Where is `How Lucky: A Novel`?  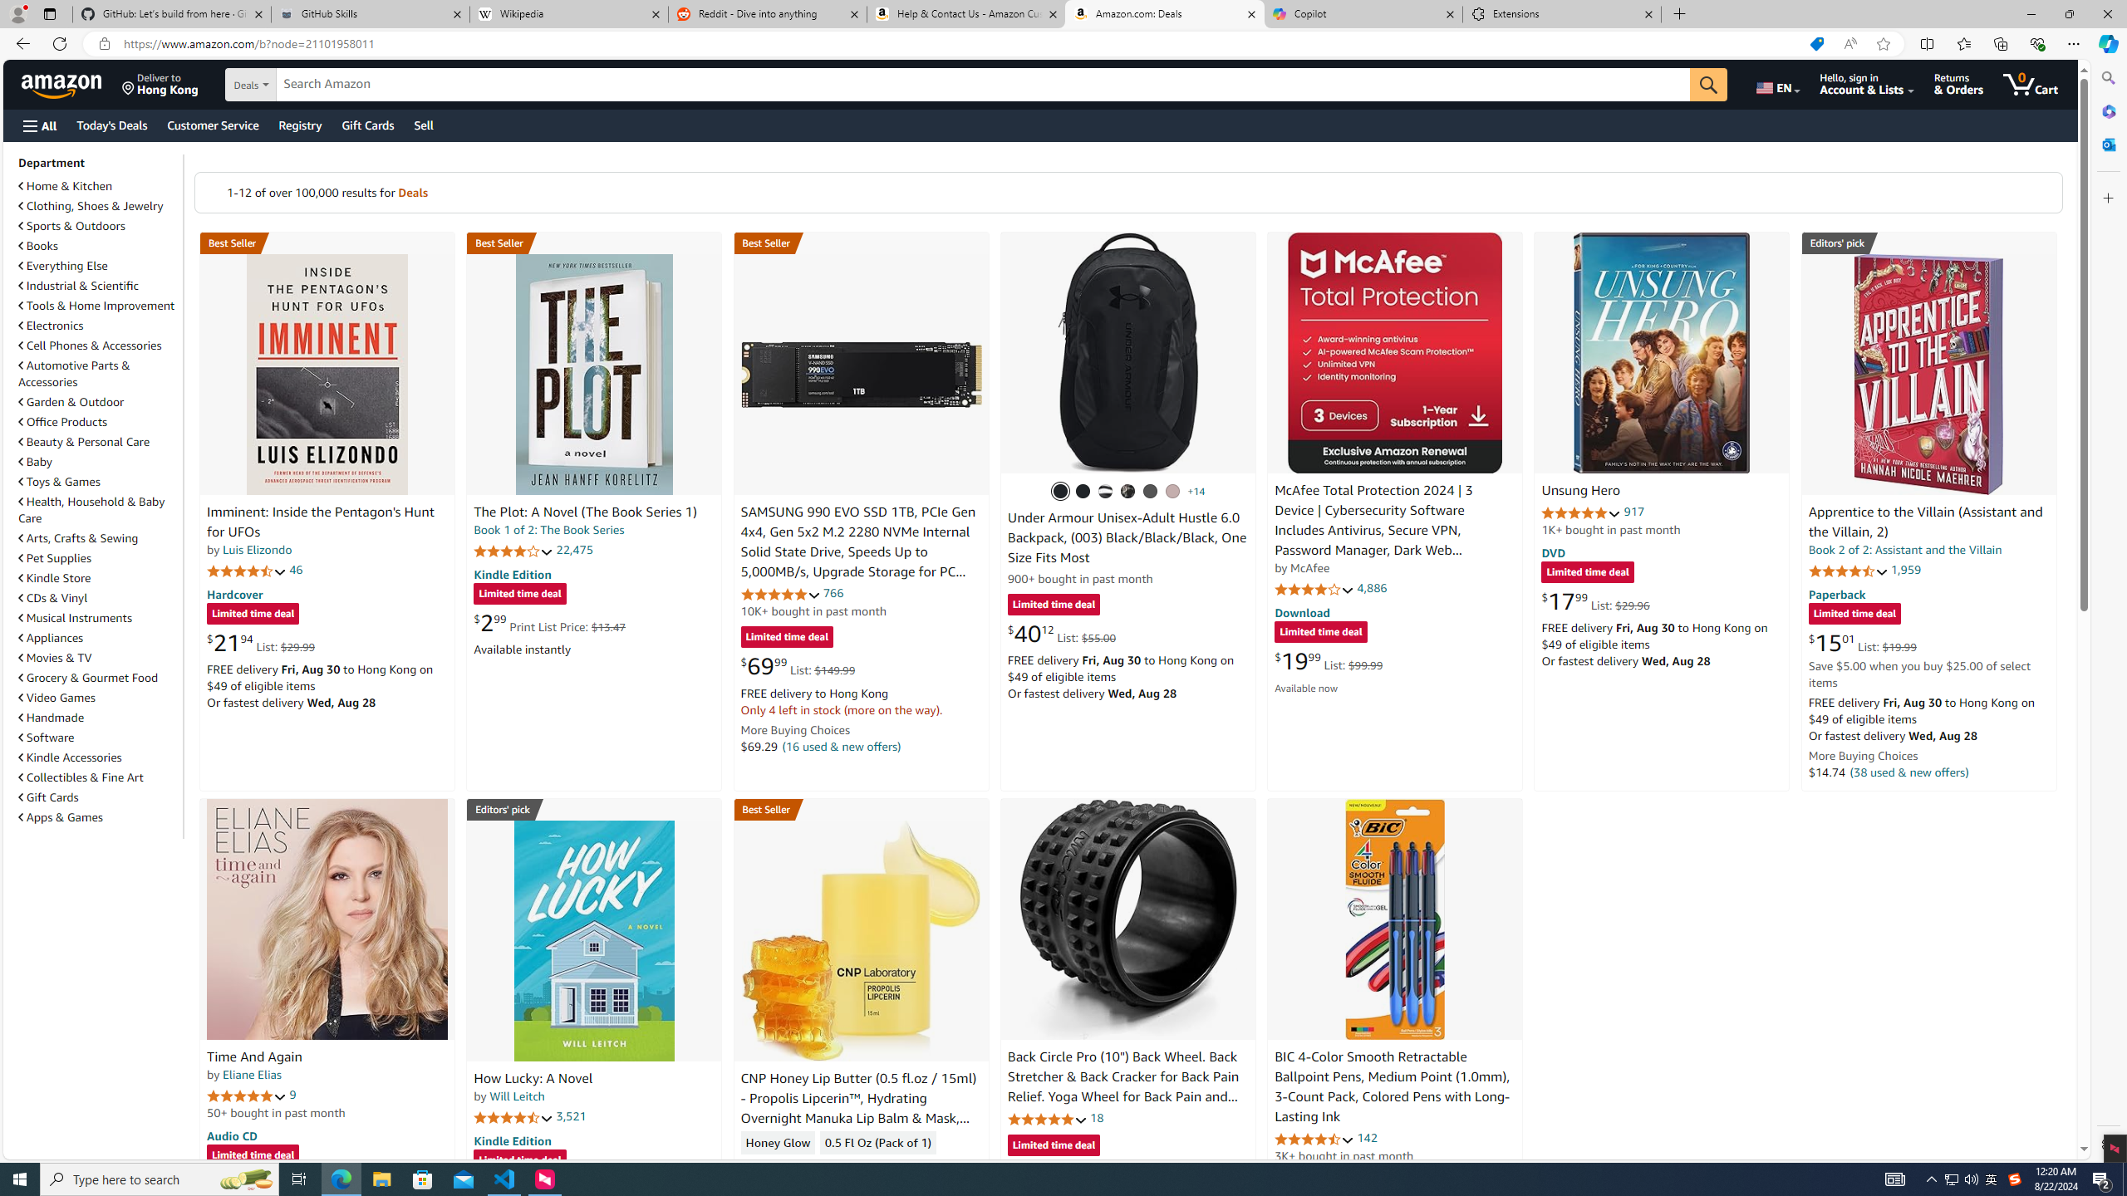 How Lucky: A Novel is located at coordinates (593, 940).